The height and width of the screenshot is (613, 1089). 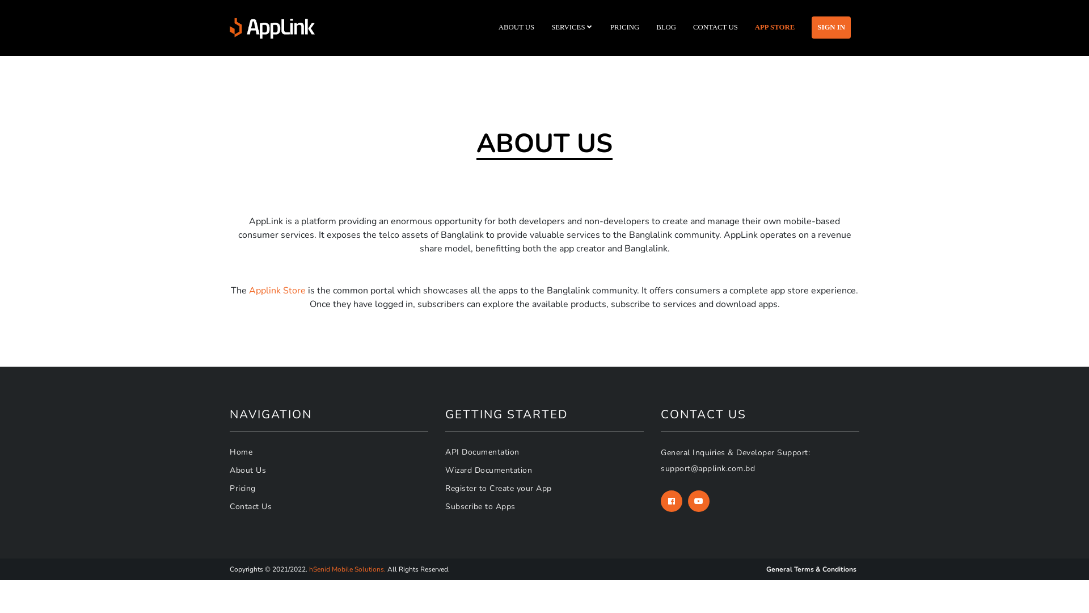 I want to click on Home, so click(x=241, y=452).